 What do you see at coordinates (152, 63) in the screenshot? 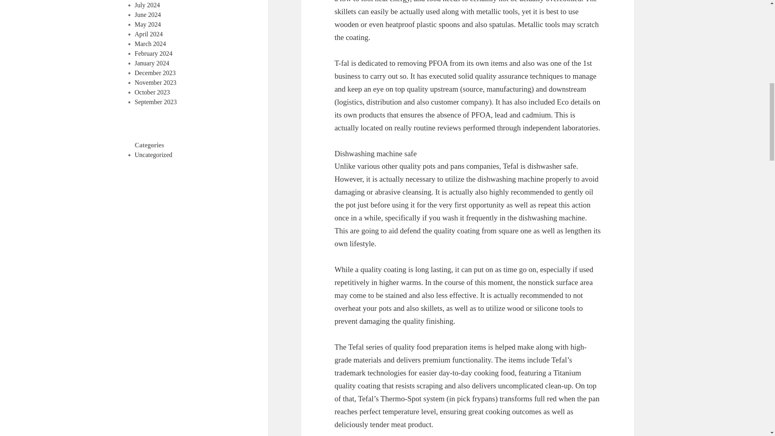
I see `January 2024` at bounding box center [152, 63].